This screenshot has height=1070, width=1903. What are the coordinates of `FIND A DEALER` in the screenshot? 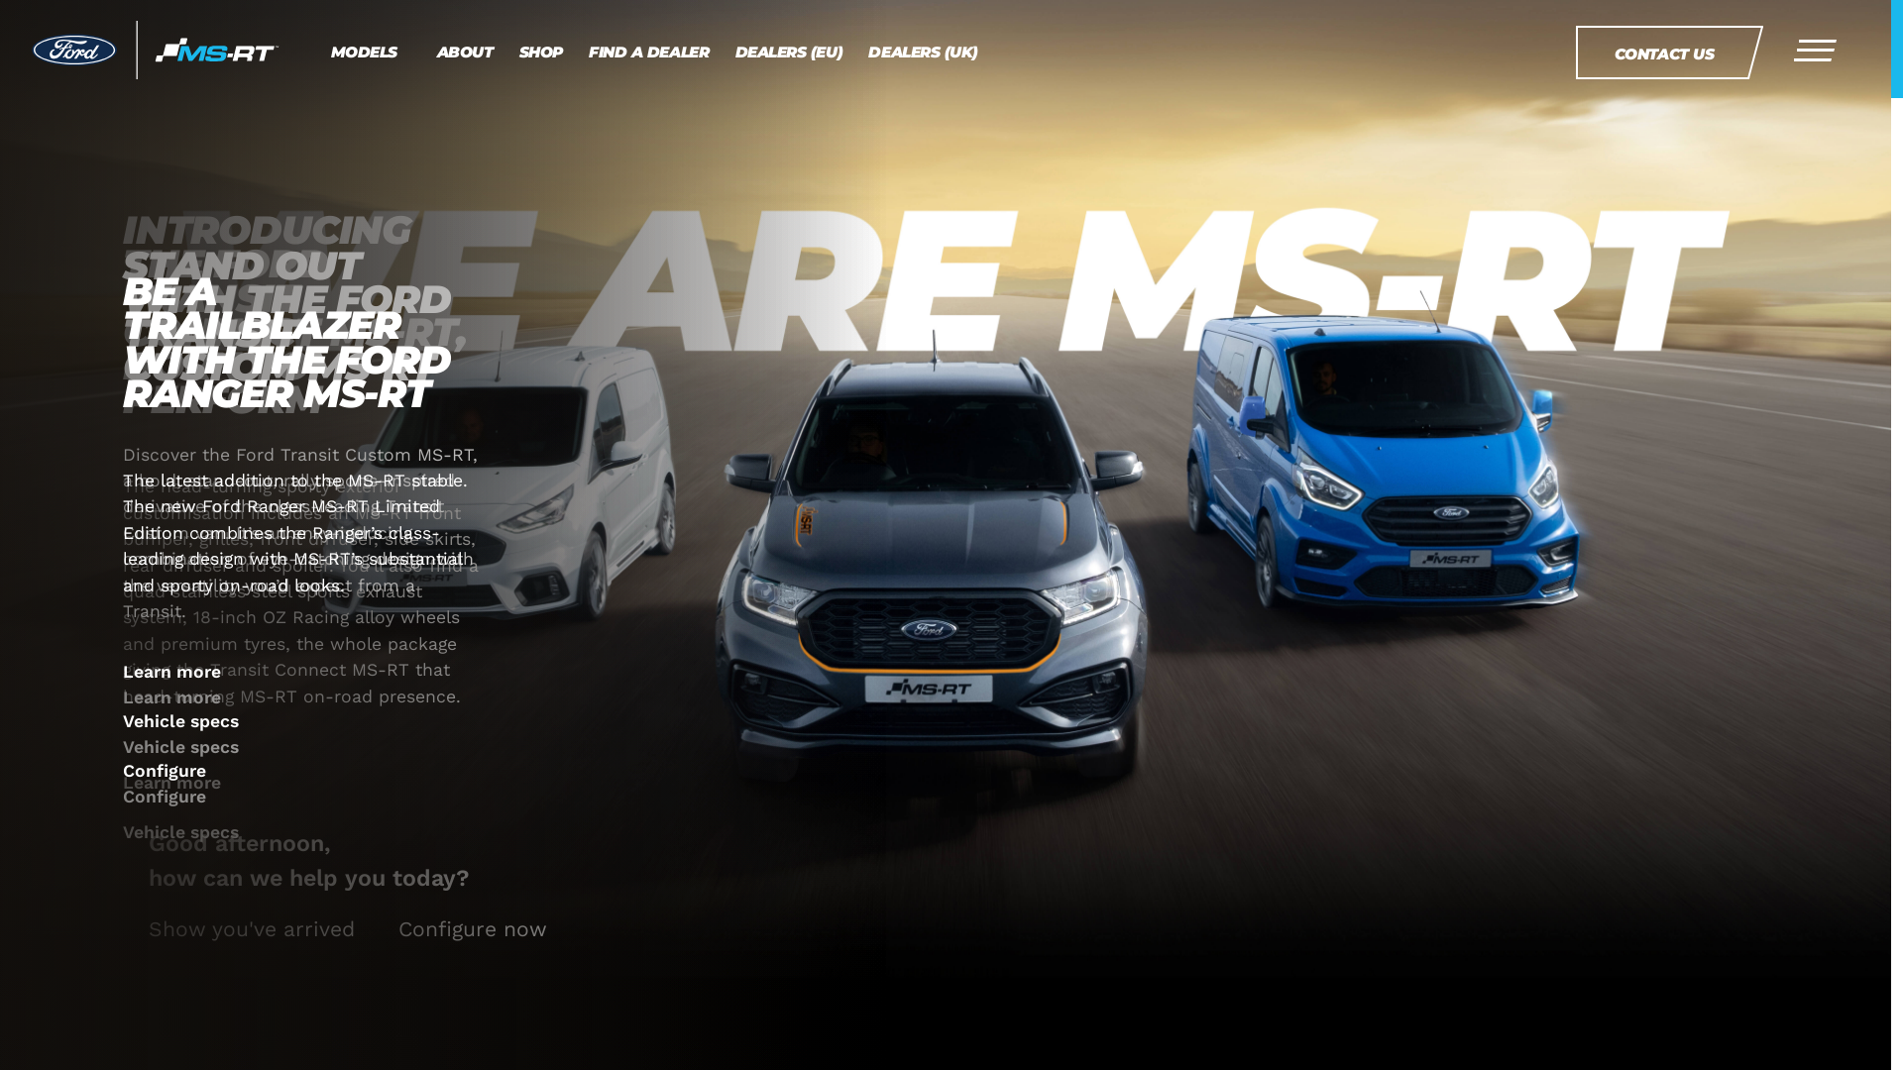 It's located at (644, 53).